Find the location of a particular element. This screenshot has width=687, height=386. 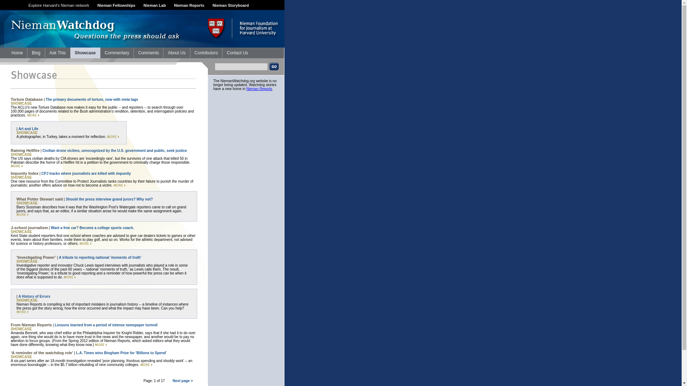

Should the press interview grand jurors? Why not? is located at coordinates (109, 199).